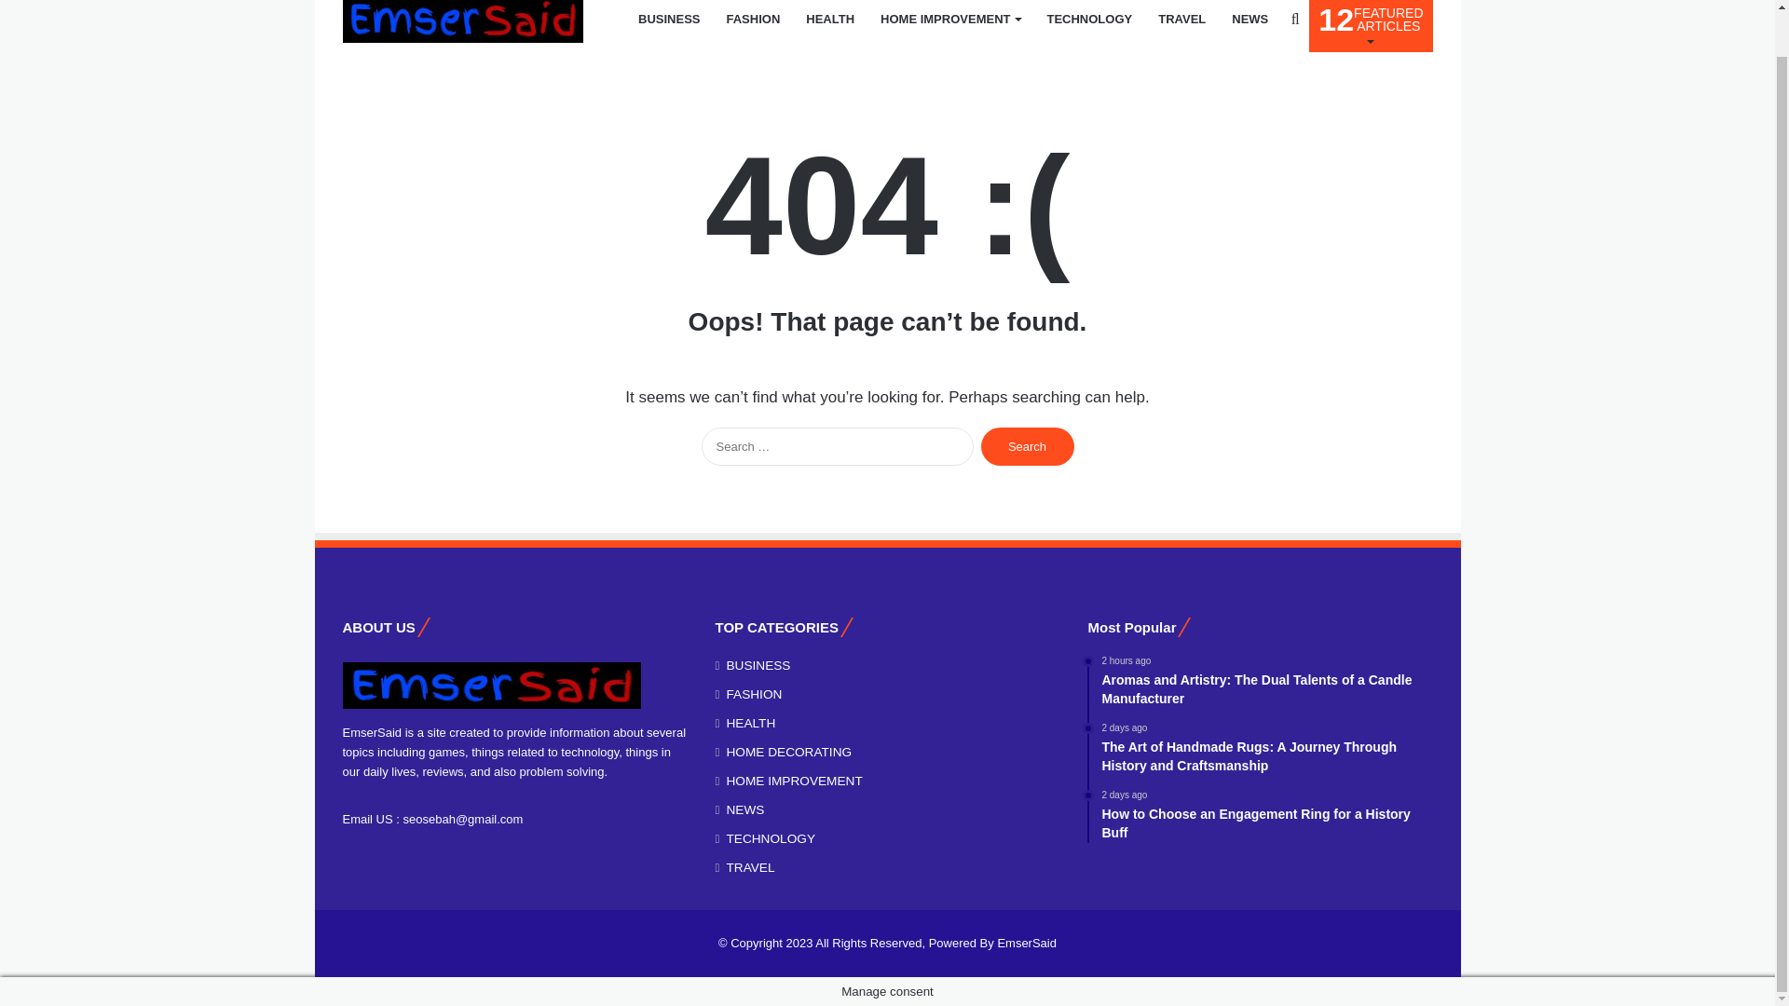 The width and height of the screenshot is (1789, 1006). I want to click on TECHNOLOGY, so click(1088, 26).